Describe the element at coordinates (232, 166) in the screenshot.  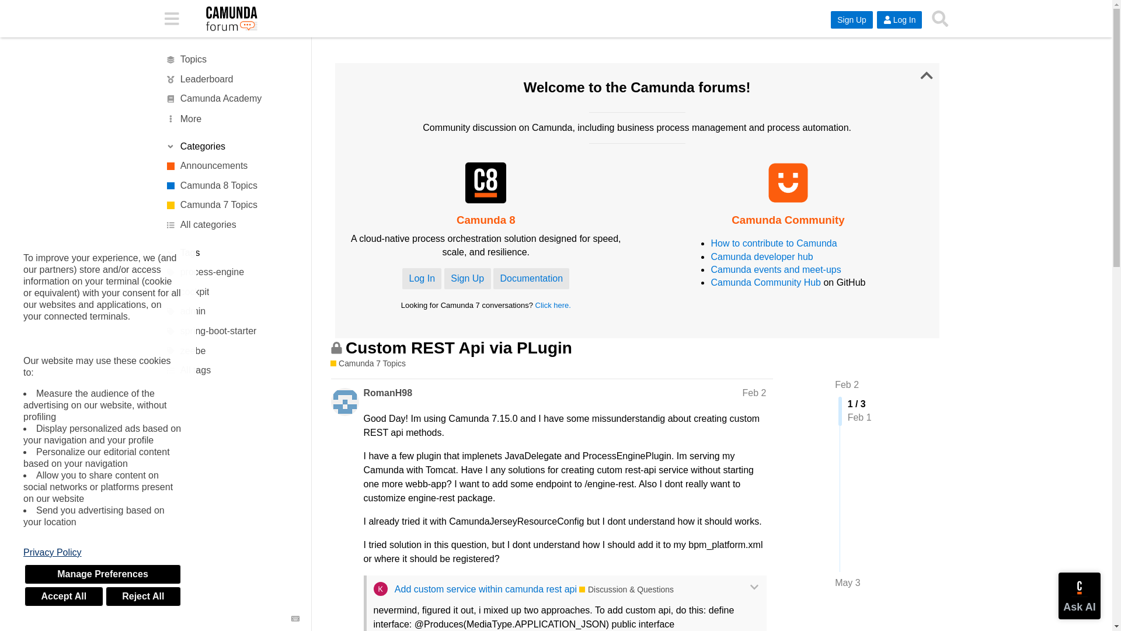
I see `Announcements` at that location.